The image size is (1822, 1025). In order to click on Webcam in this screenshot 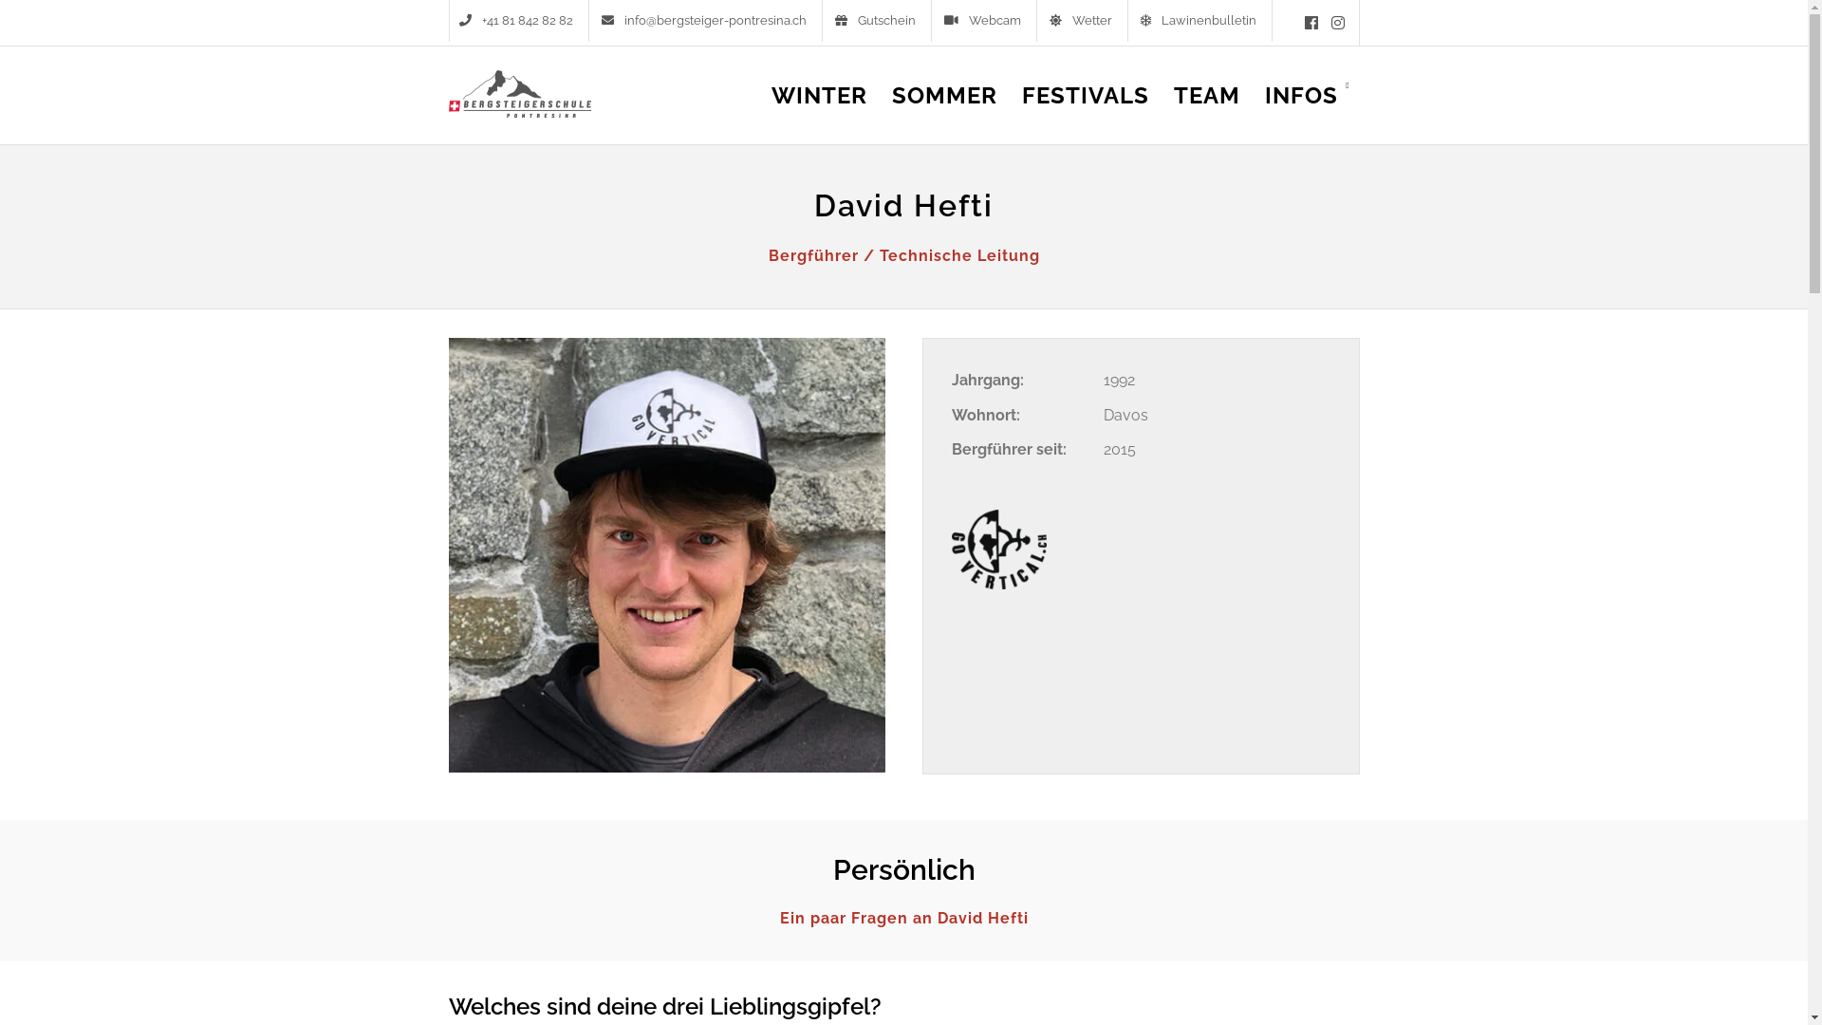, I will do `click(985, 21)`.